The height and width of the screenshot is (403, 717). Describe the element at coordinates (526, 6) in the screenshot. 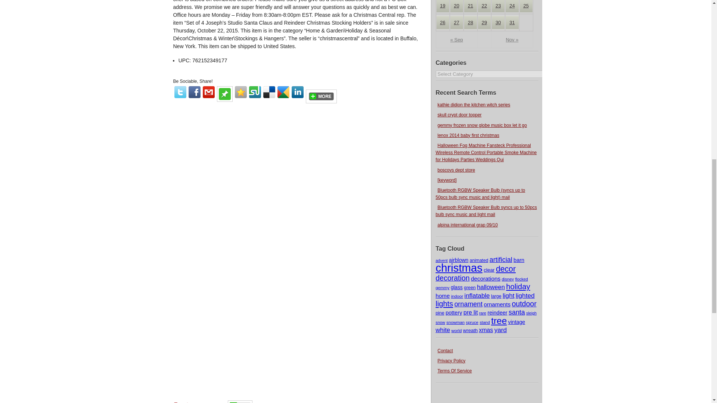

I see `25` at that location.